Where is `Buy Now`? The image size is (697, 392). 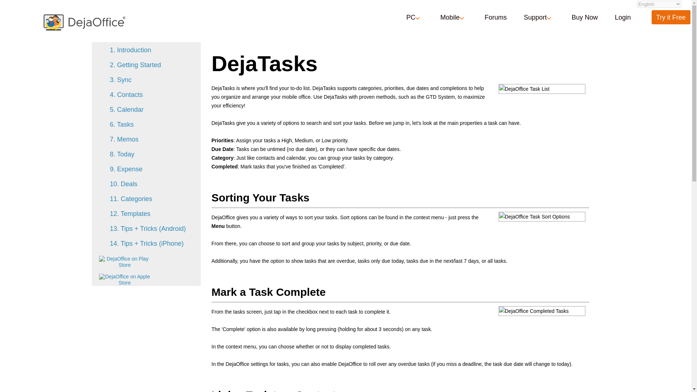
Buy Now is located at coordinates (584, 17).